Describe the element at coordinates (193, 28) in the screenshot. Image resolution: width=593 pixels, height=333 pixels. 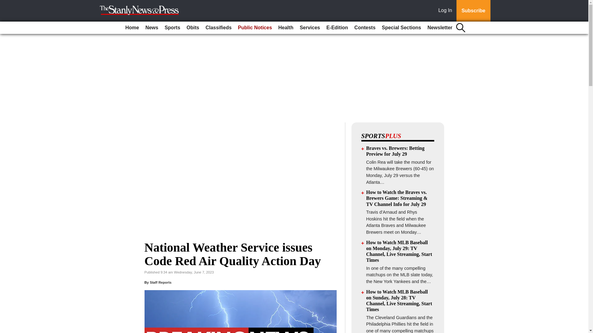
I see `Obits` at that location.